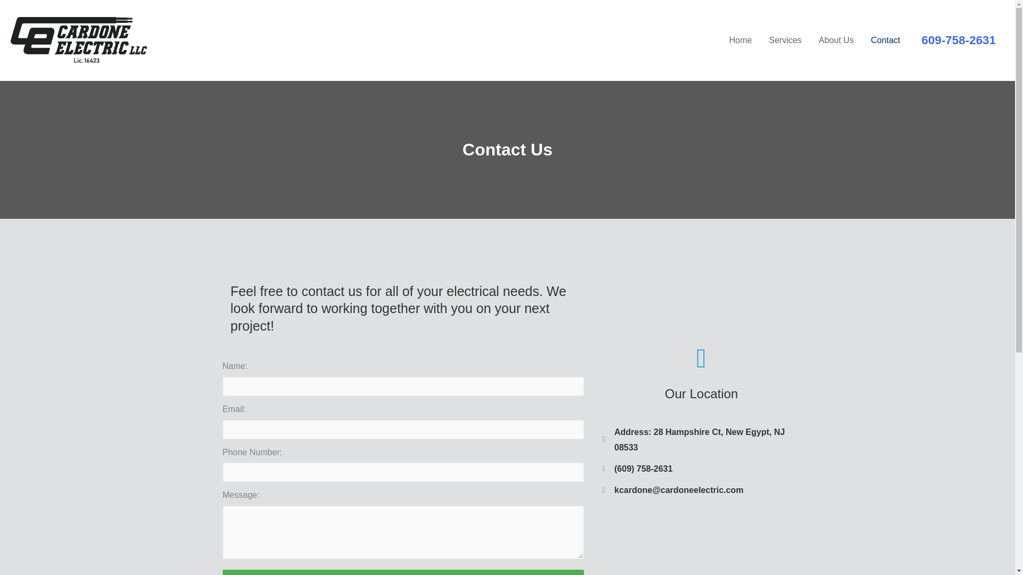 The width and height of the screenshot is (1023, 575). I want to click on About Us, so click(836, 40).